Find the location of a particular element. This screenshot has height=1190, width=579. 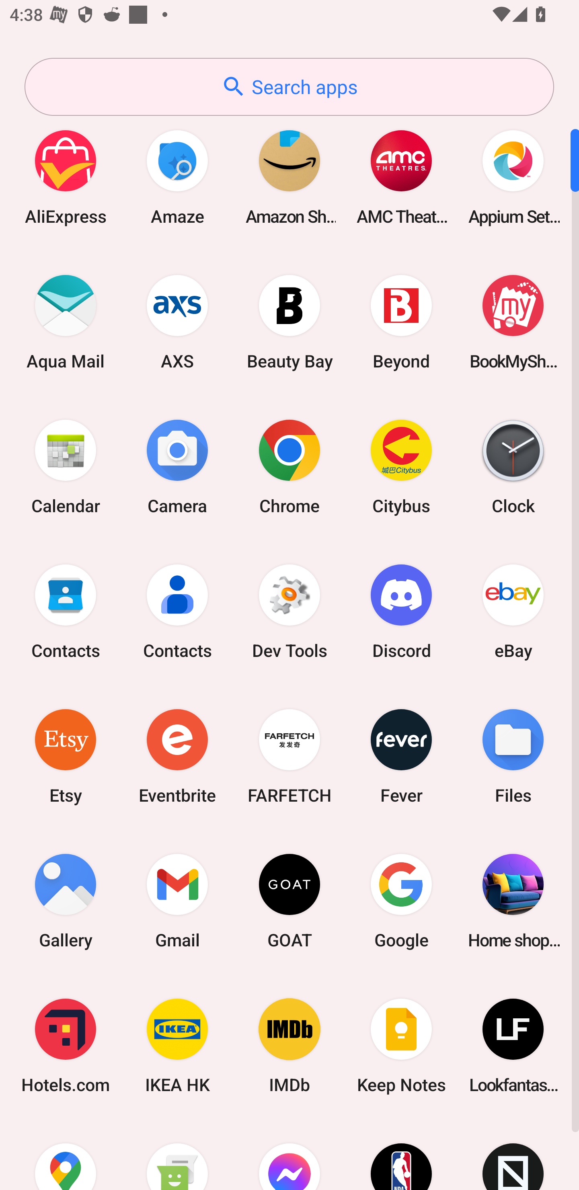

FARFETCH is located at coordinates (289, 756).